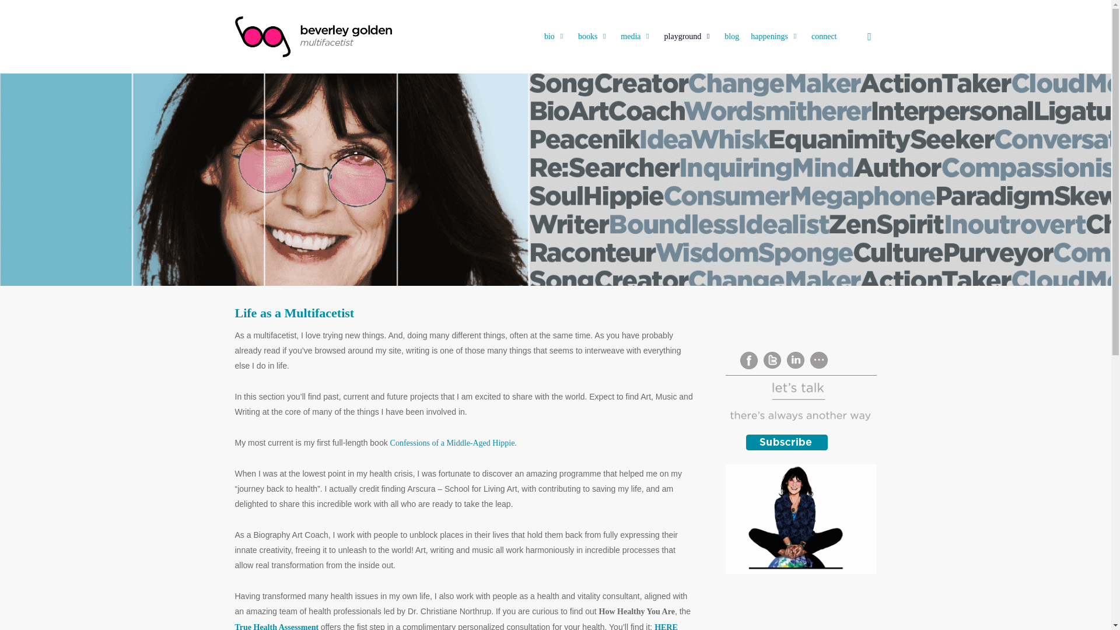 The width and height of the screenshot is (1120, 630). What do you see at coordinates (276, 626) in the screenshot?
I see `True Health Assessment` at bounding box center [276, 626].